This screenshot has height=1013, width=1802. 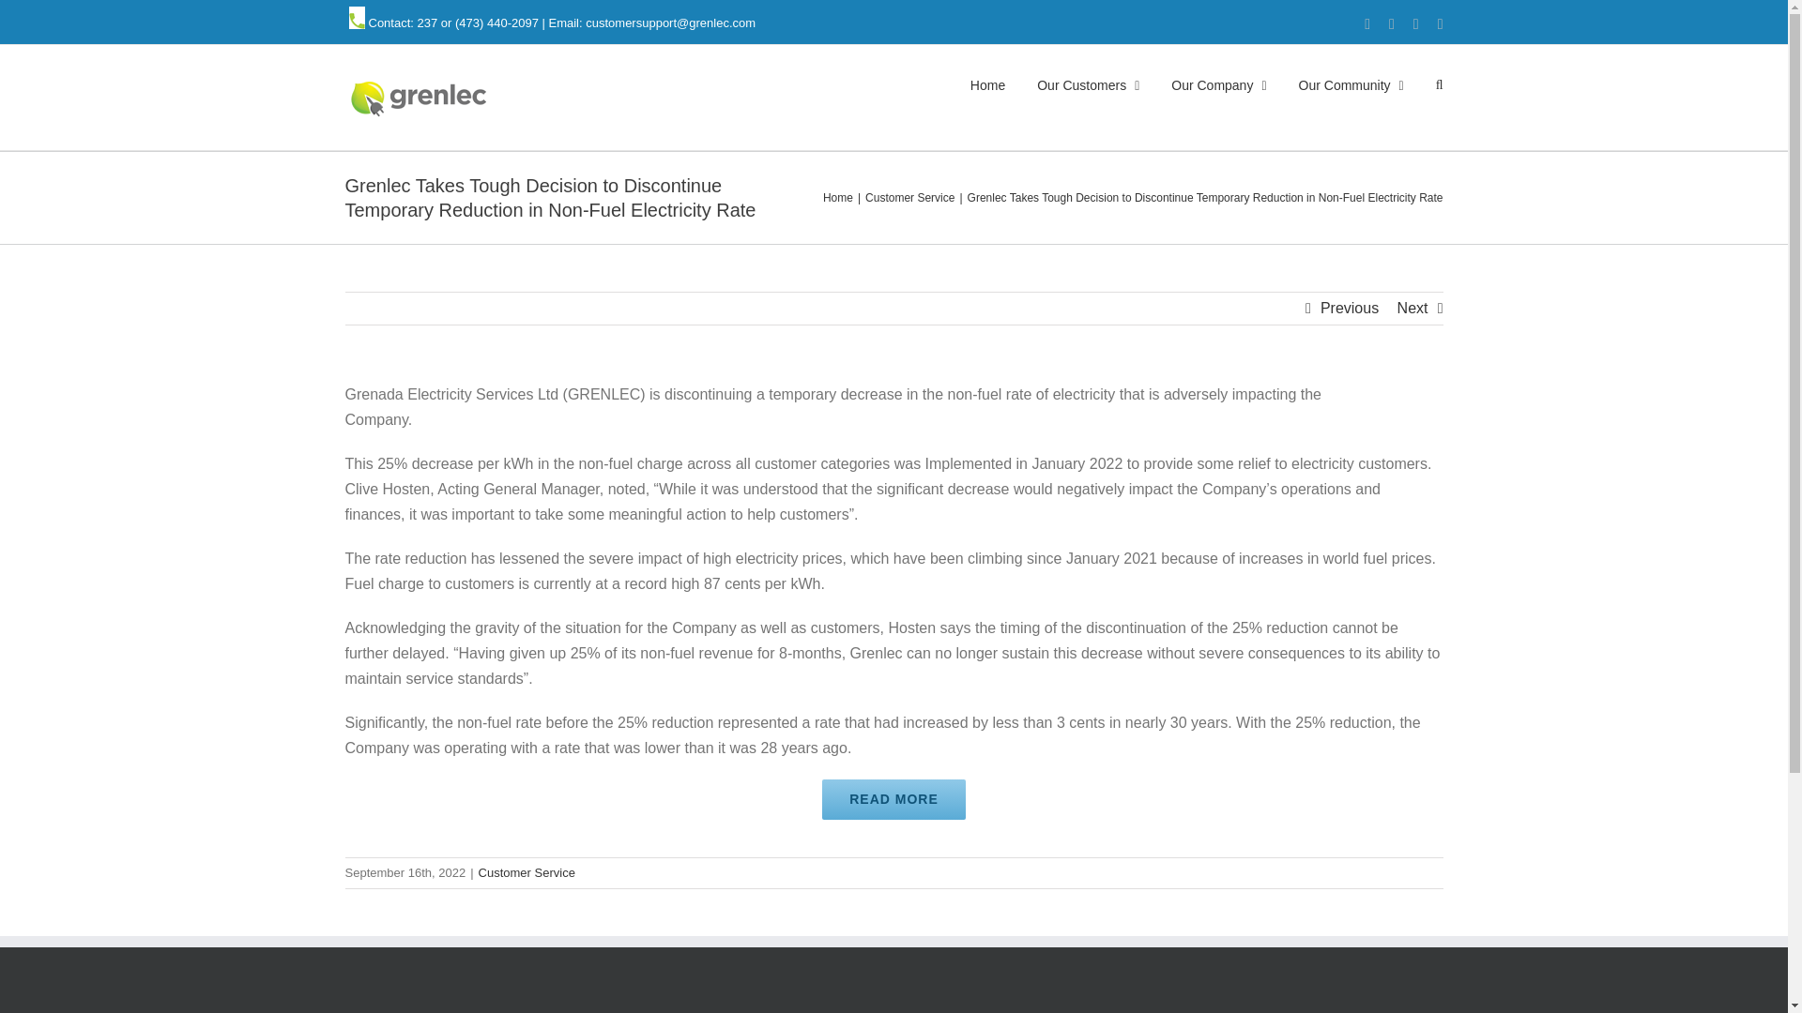 What do you see at coordinates (1392, 24) in the screenshot?
I see `Instagram` at bounding box center [1392, 24].